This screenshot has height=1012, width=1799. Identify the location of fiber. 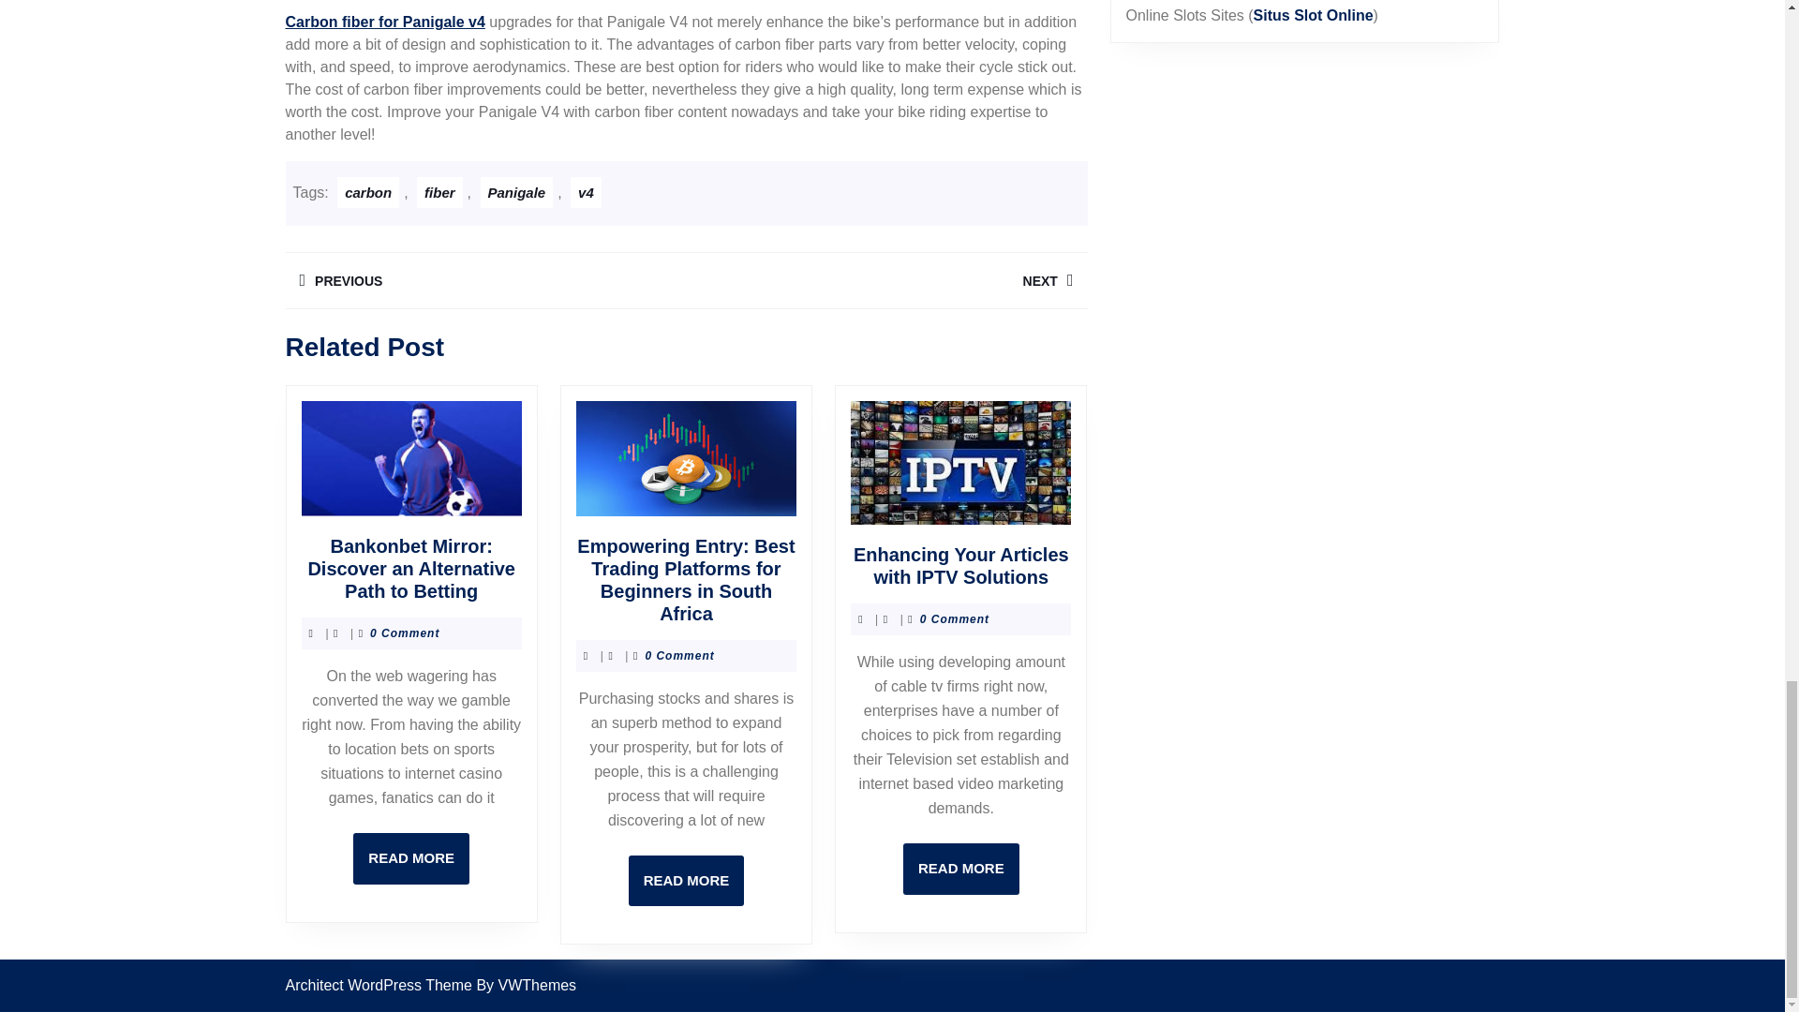
(961, 868).